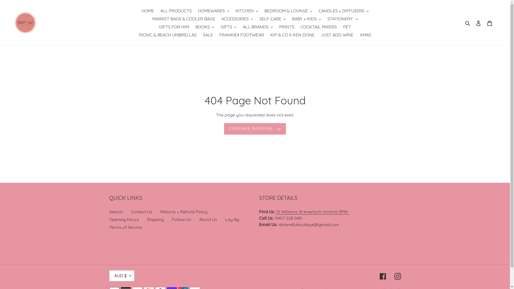 The image size is (514, 289). What do you see at coordinates (214, 11) in the screenshot?
I see `HOMEWARES` at bounding box center [214, 11].